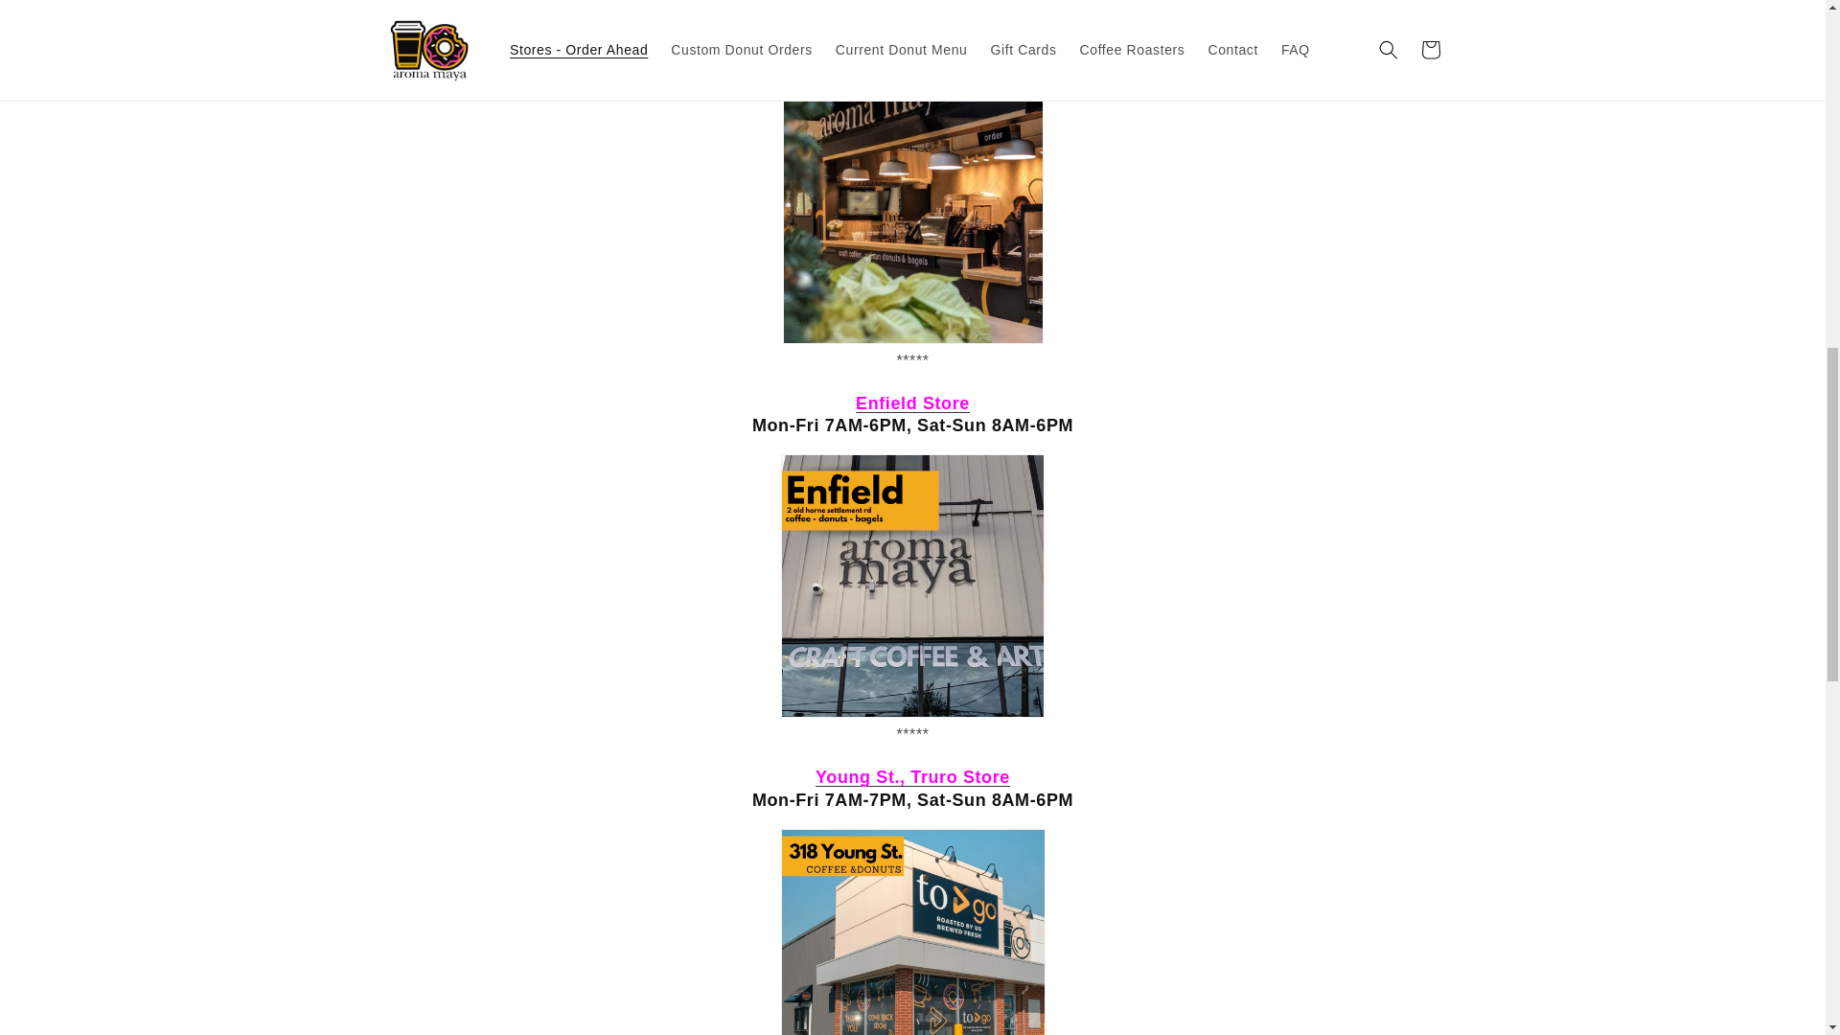 This screenshot has height=1035, width=1840. Describe the element at coordinates (912, 402) in the screenshot. I see `Enfield Store` at that location.